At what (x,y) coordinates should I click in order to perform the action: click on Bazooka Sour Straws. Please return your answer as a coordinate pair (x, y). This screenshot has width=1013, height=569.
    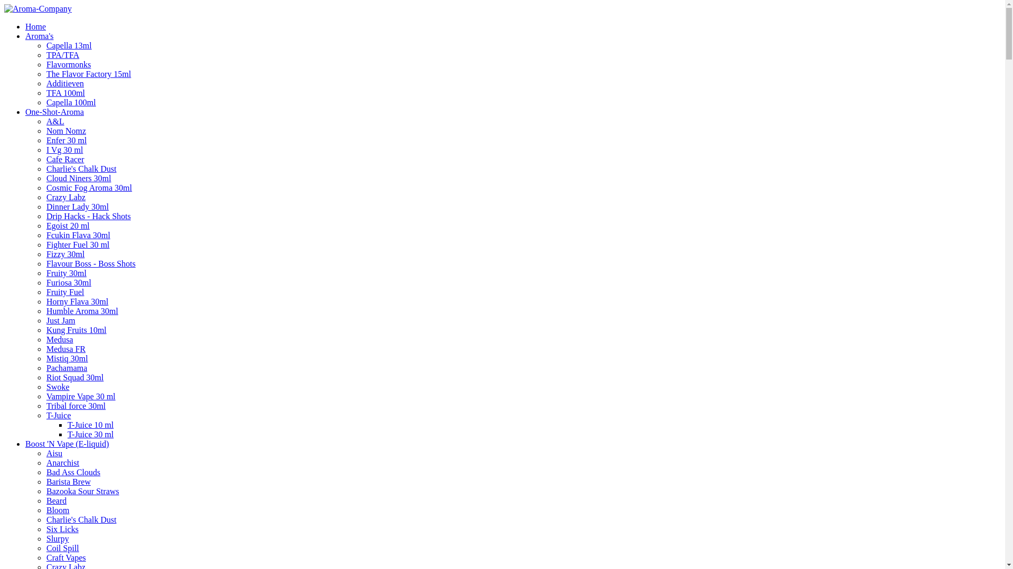
    Looking at the image, I should click on (83, 491).